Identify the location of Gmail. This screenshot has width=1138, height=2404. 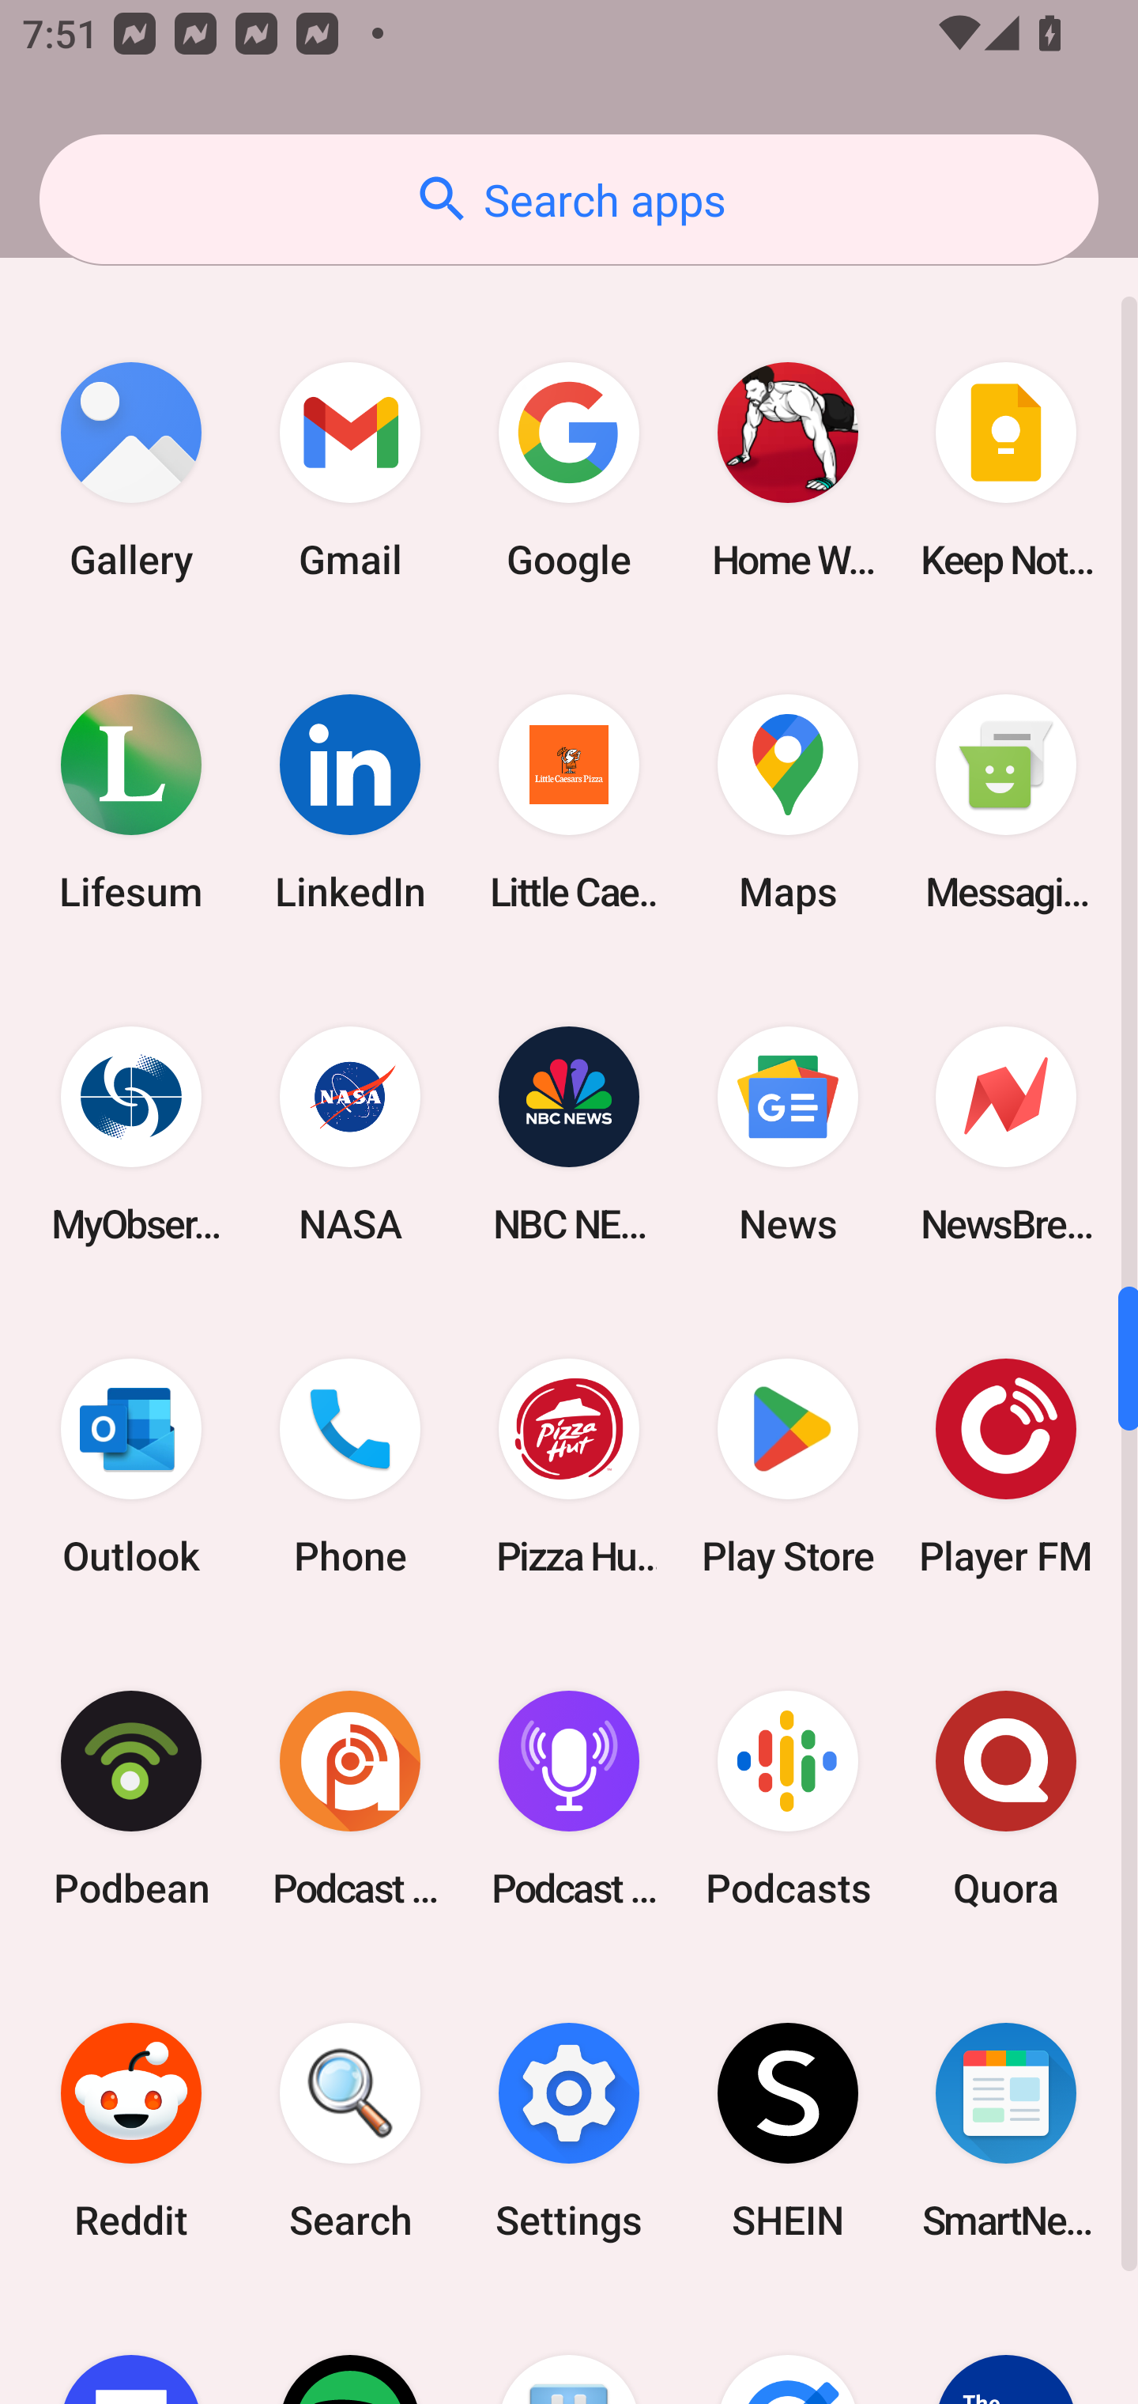
(350, 471).